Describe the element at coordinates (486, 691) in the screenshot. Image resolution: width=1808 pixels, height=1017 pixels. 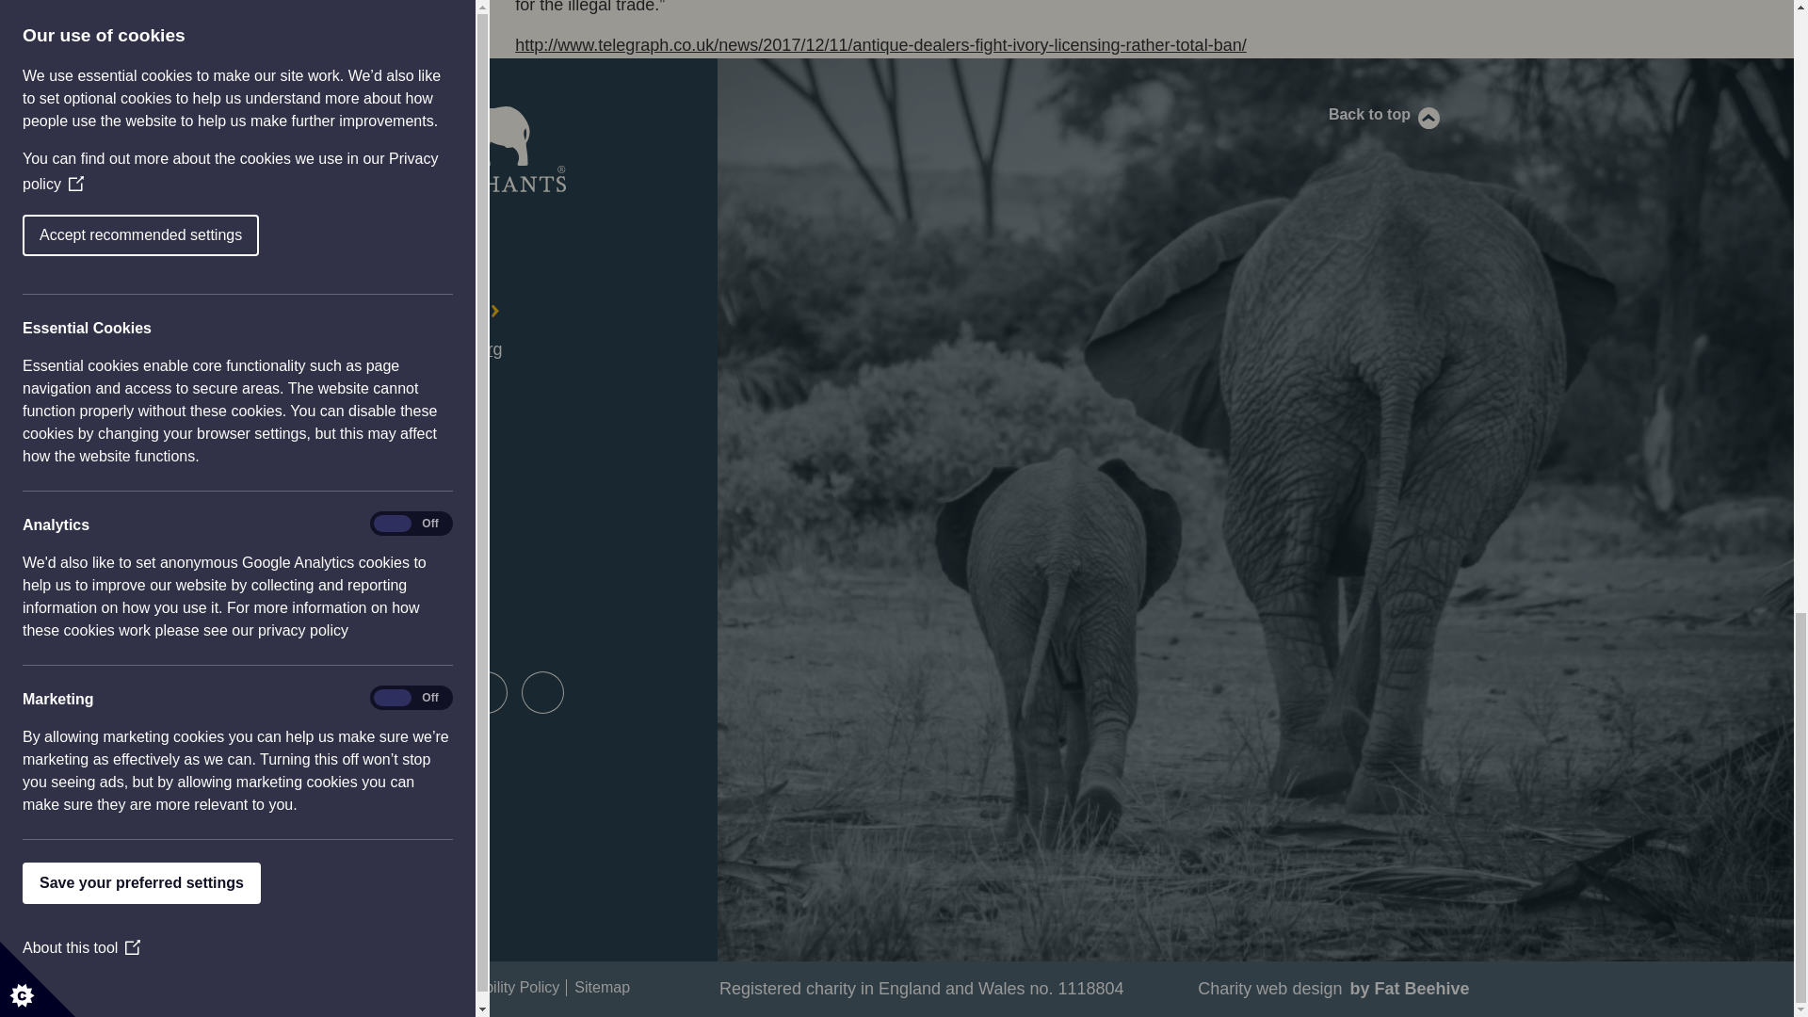
I see `Youtube` at that location.